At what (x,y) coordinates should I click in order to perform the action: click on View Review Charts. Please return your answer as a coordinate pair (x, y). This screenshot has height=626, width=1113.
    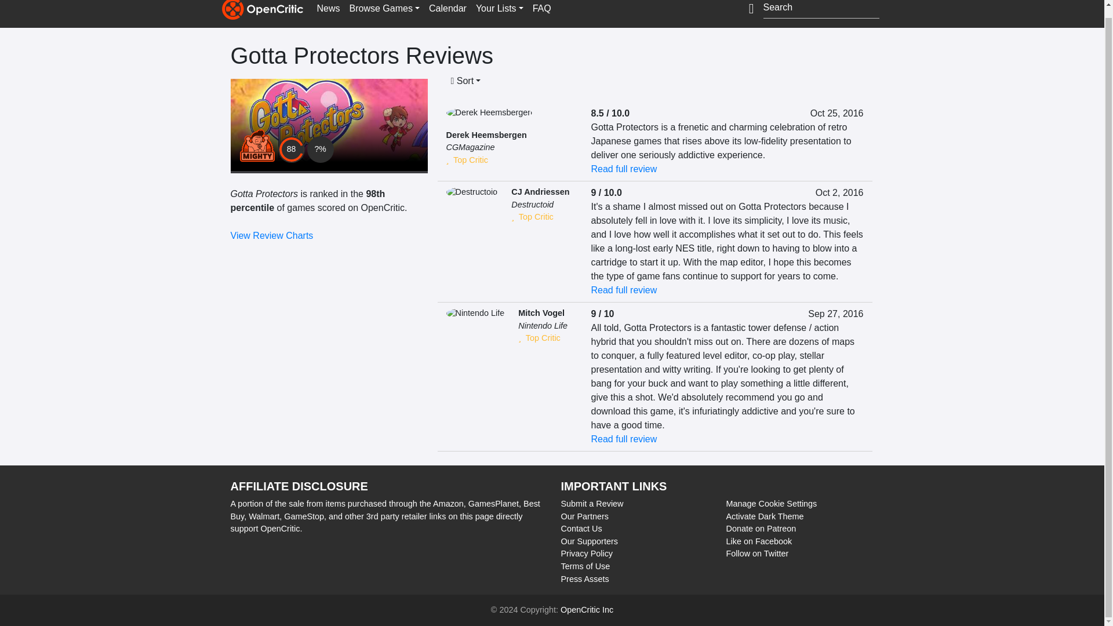
    Looking at the image, I should click on (272, 235).